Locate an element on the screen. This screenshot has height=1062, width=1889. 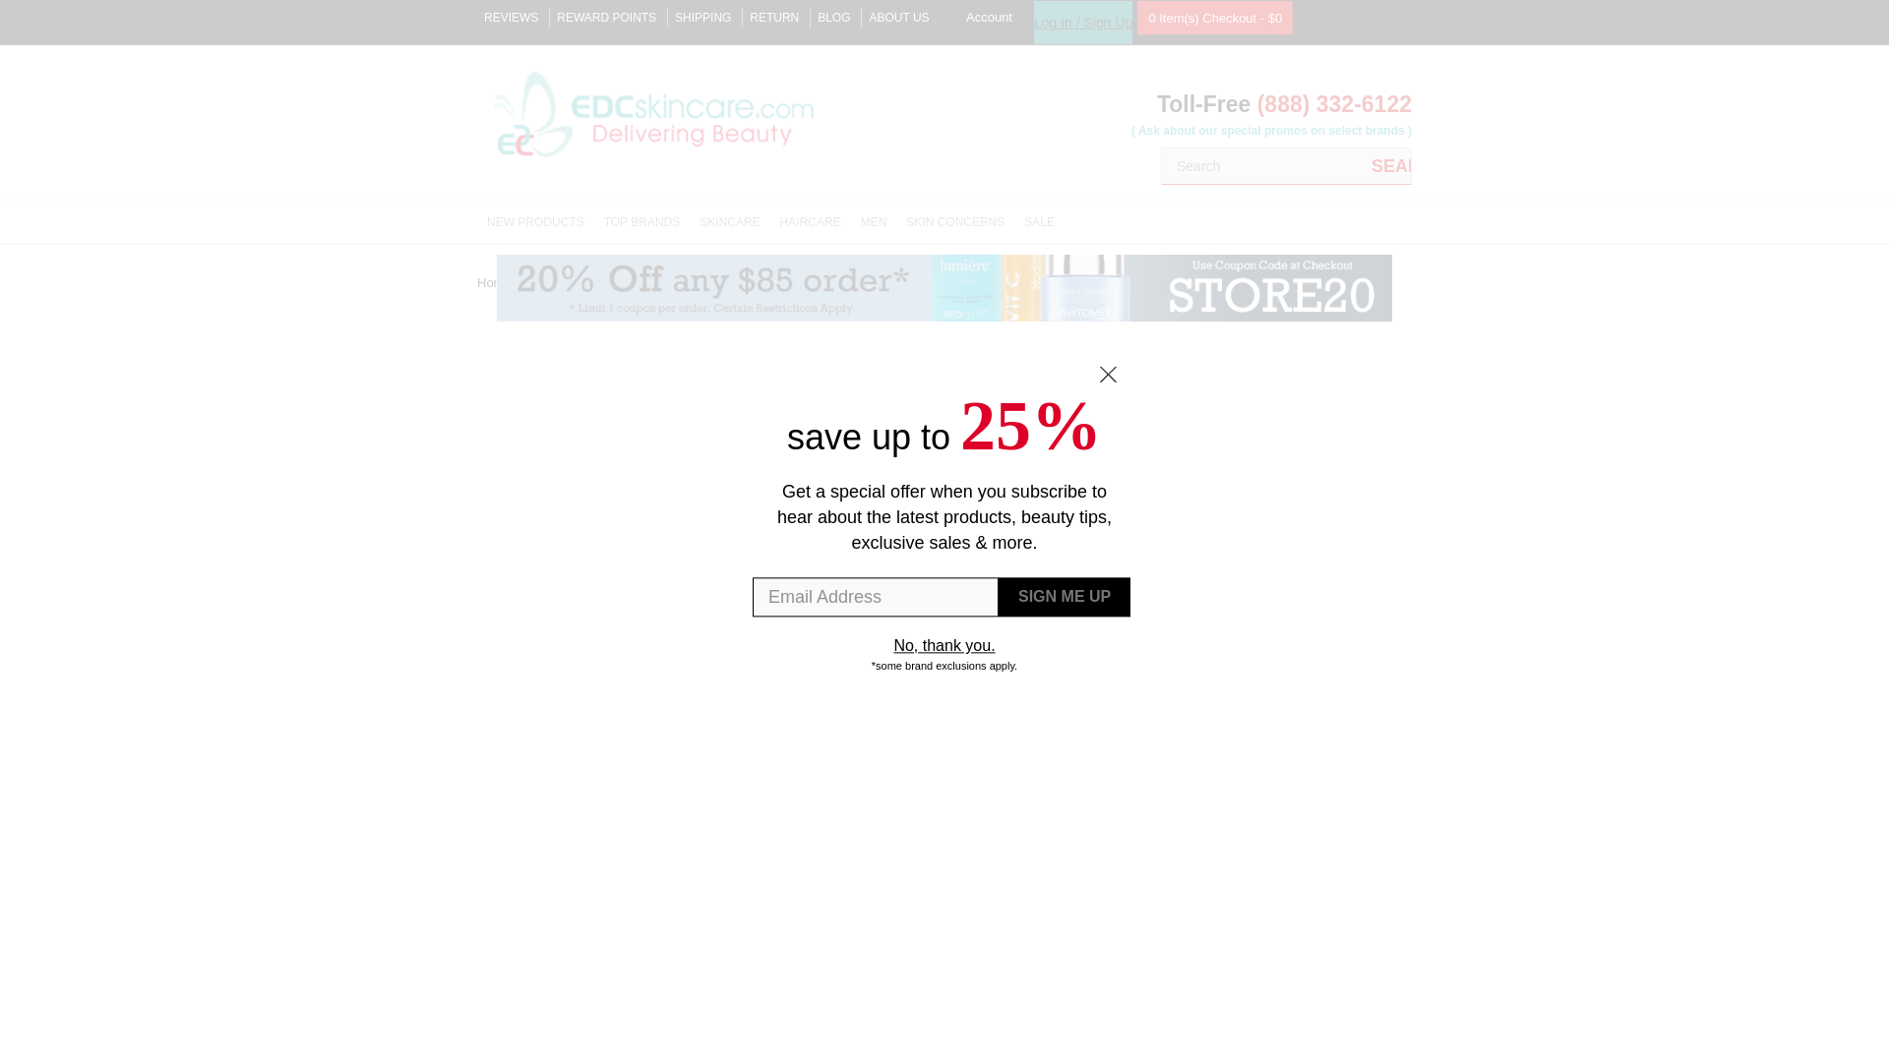
SUBMIT is located at coordinates (1065, 597).